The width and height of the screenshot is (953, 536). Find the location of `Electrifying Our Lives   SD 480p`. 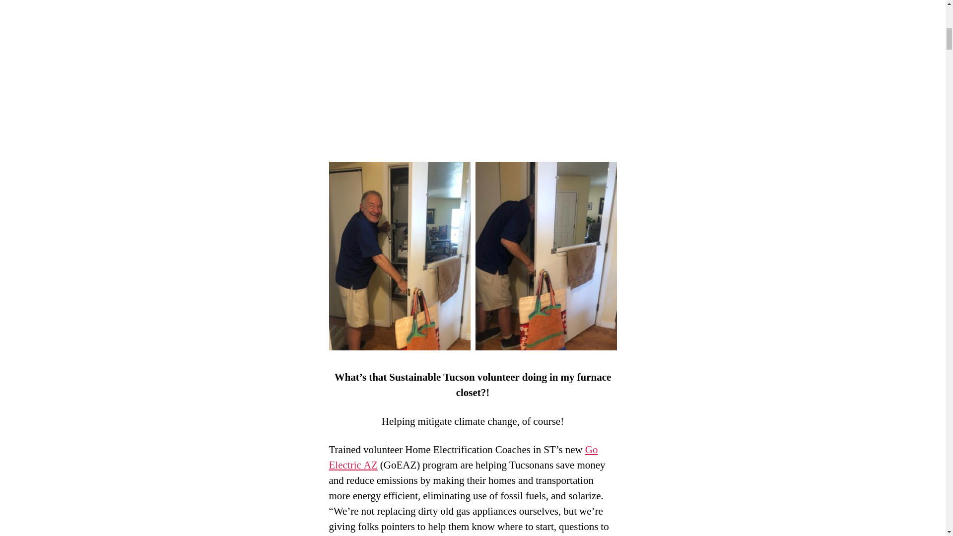

Electrifying Our Lives   SD 480p is located at coordinates (473, 71).